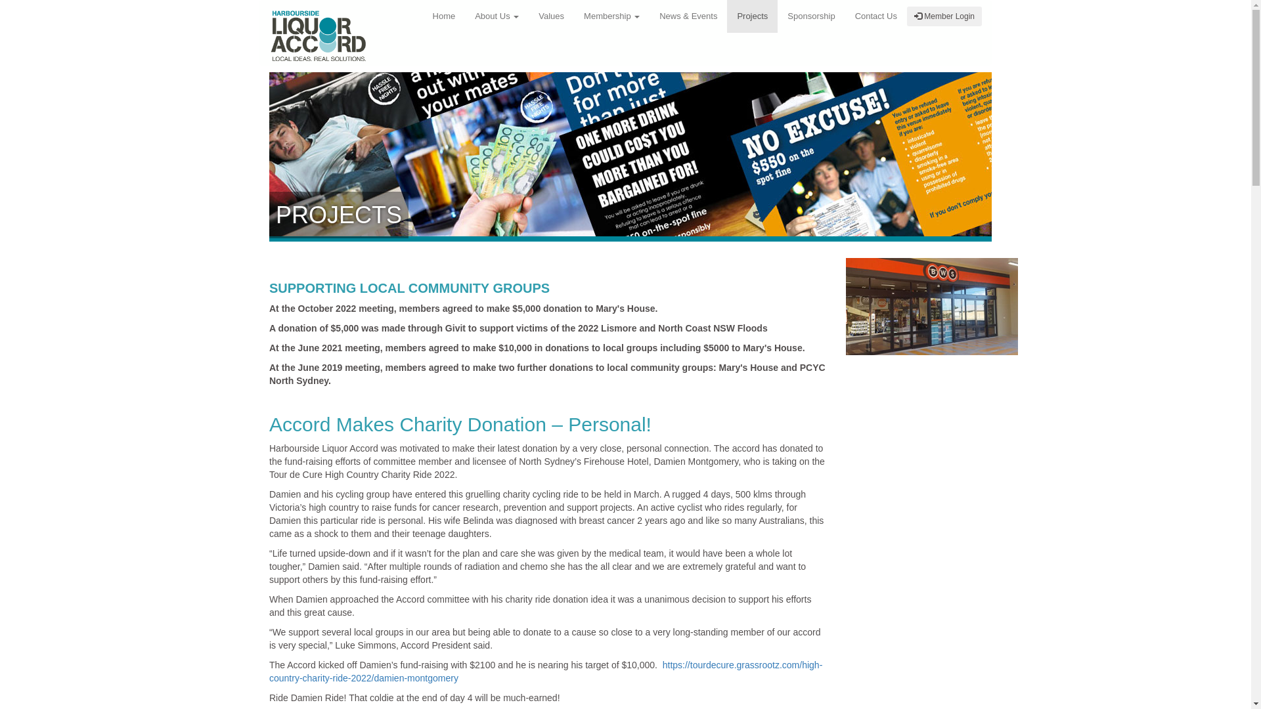 Image resolution: width=1261 pixels, height=709 pixels. I want to click on News & Events, so click(688, 16).